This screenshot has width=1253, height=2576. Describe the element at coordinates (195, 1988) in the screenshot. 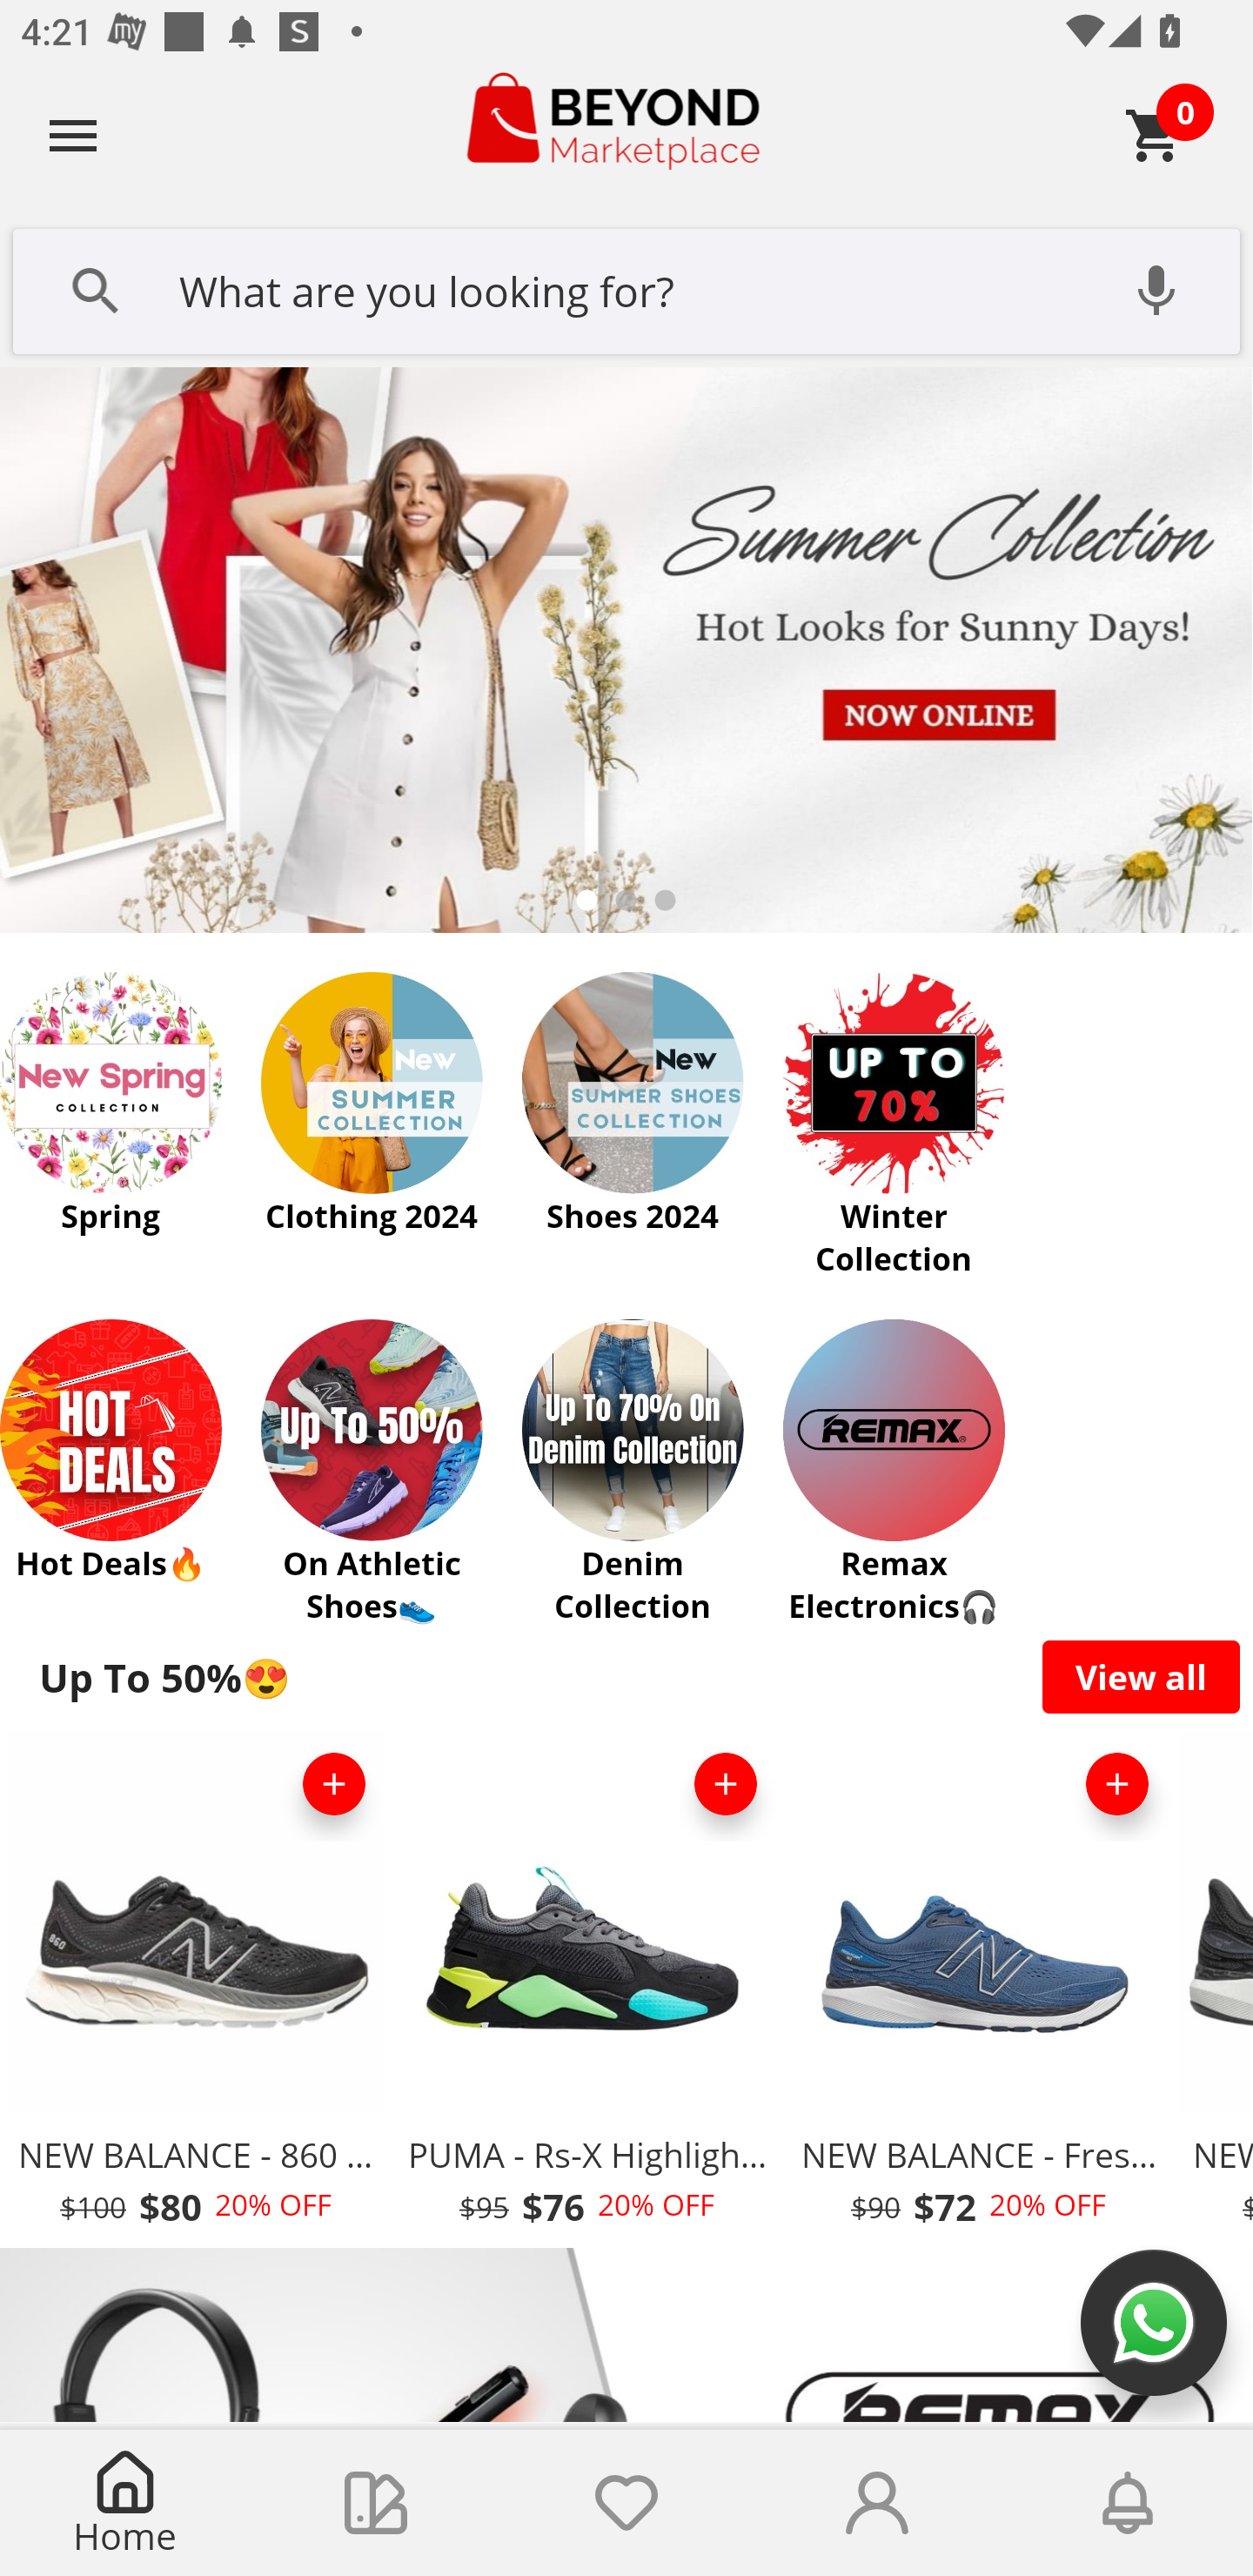

I see `NEW BALANCE - 860 Running Shoes $100 $80 20% OFF` at that location.